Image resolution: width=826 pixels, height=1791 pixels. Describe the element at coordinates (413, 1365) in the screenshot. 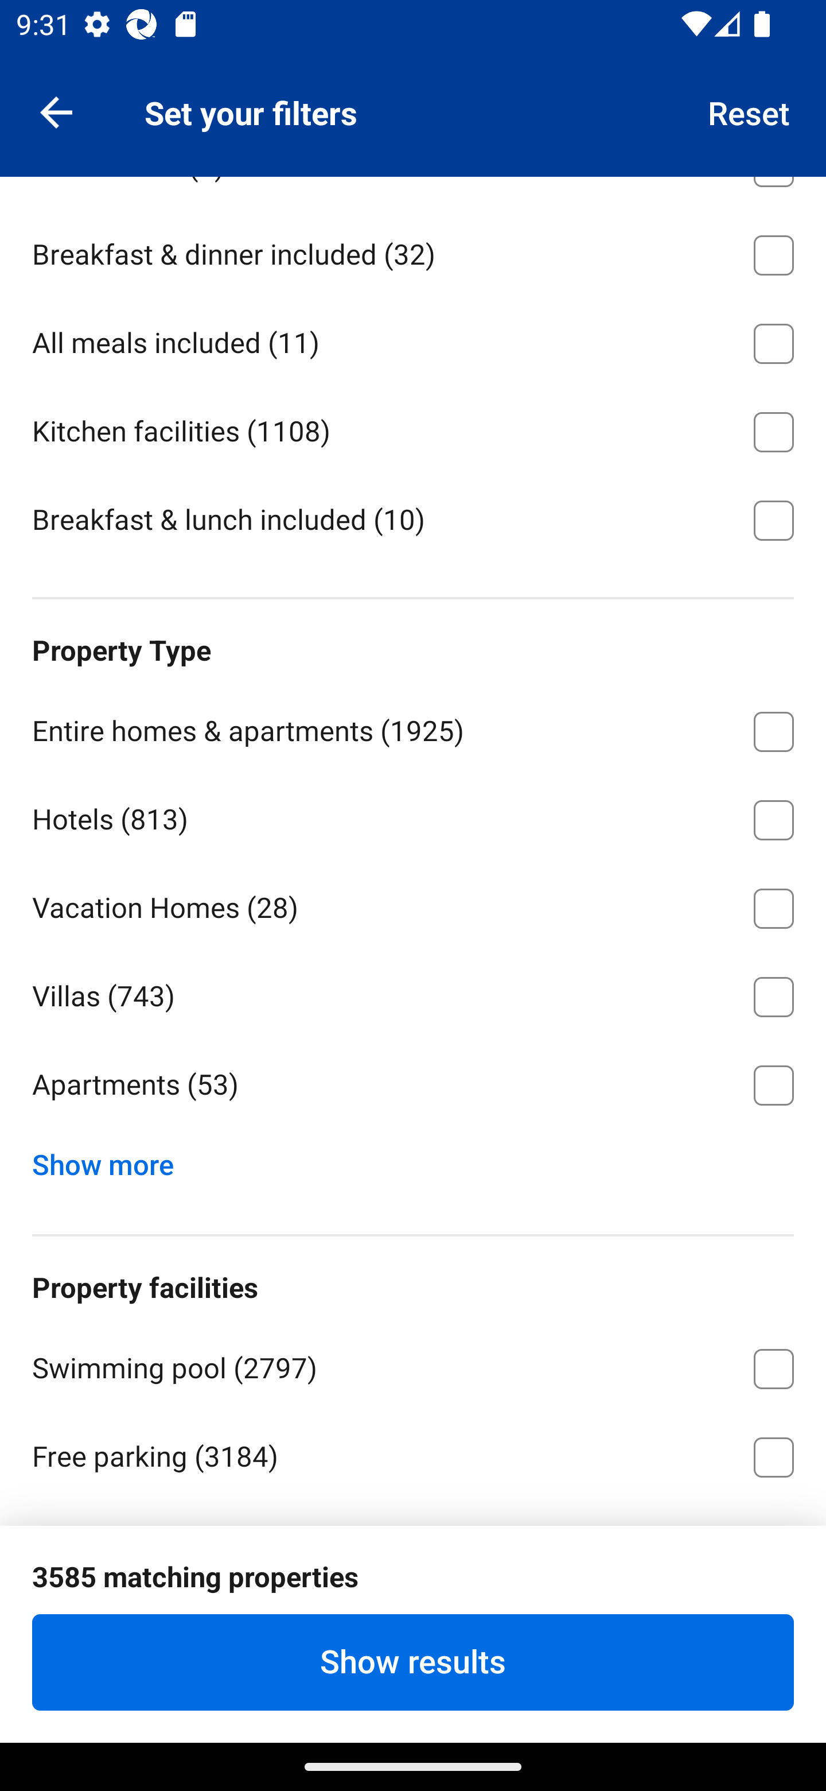

I see `Swimming pool ⁦(2797)` at that location.